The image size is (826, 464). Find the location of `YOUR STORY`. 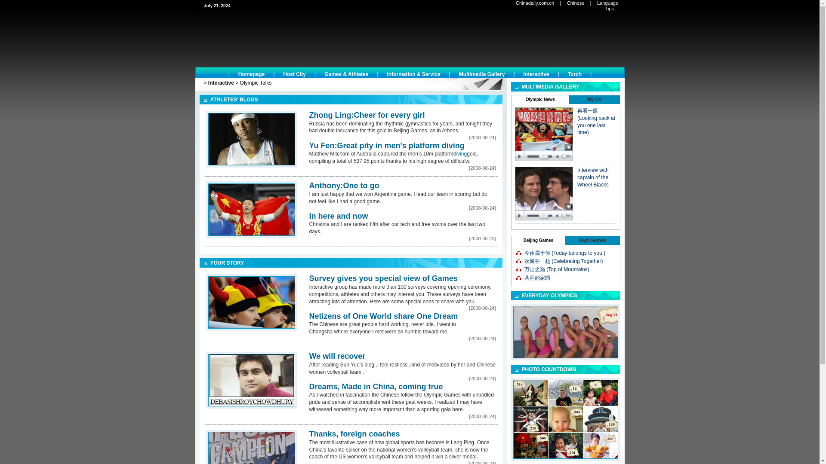

YOUR STORY is located at coordinates (226, 263).